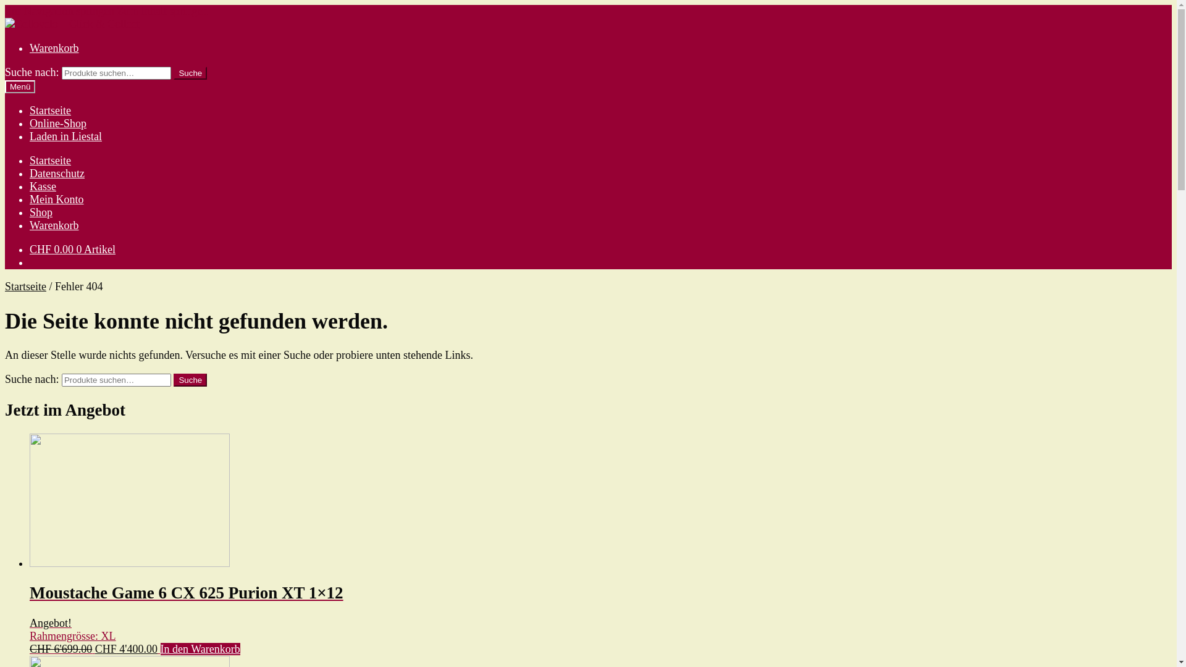 This screenshot has width=1186, height=667. I want to click on Startseite, so click(51, 111).